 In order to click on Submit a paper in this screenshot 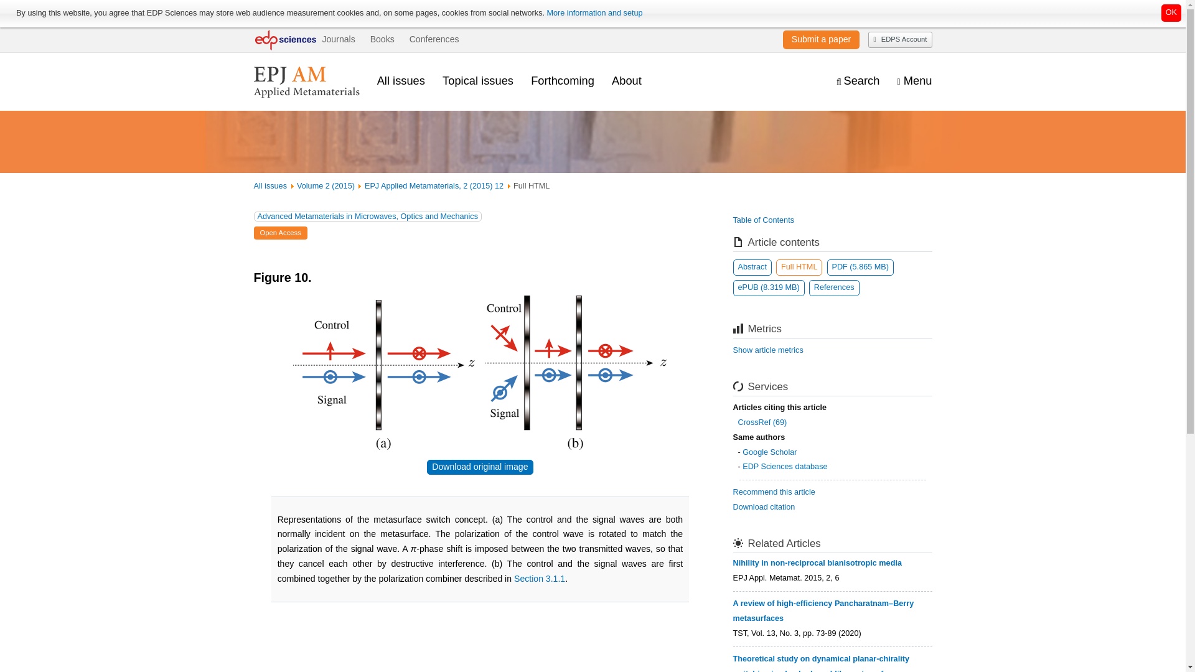, I will do `click(821, 39)`.